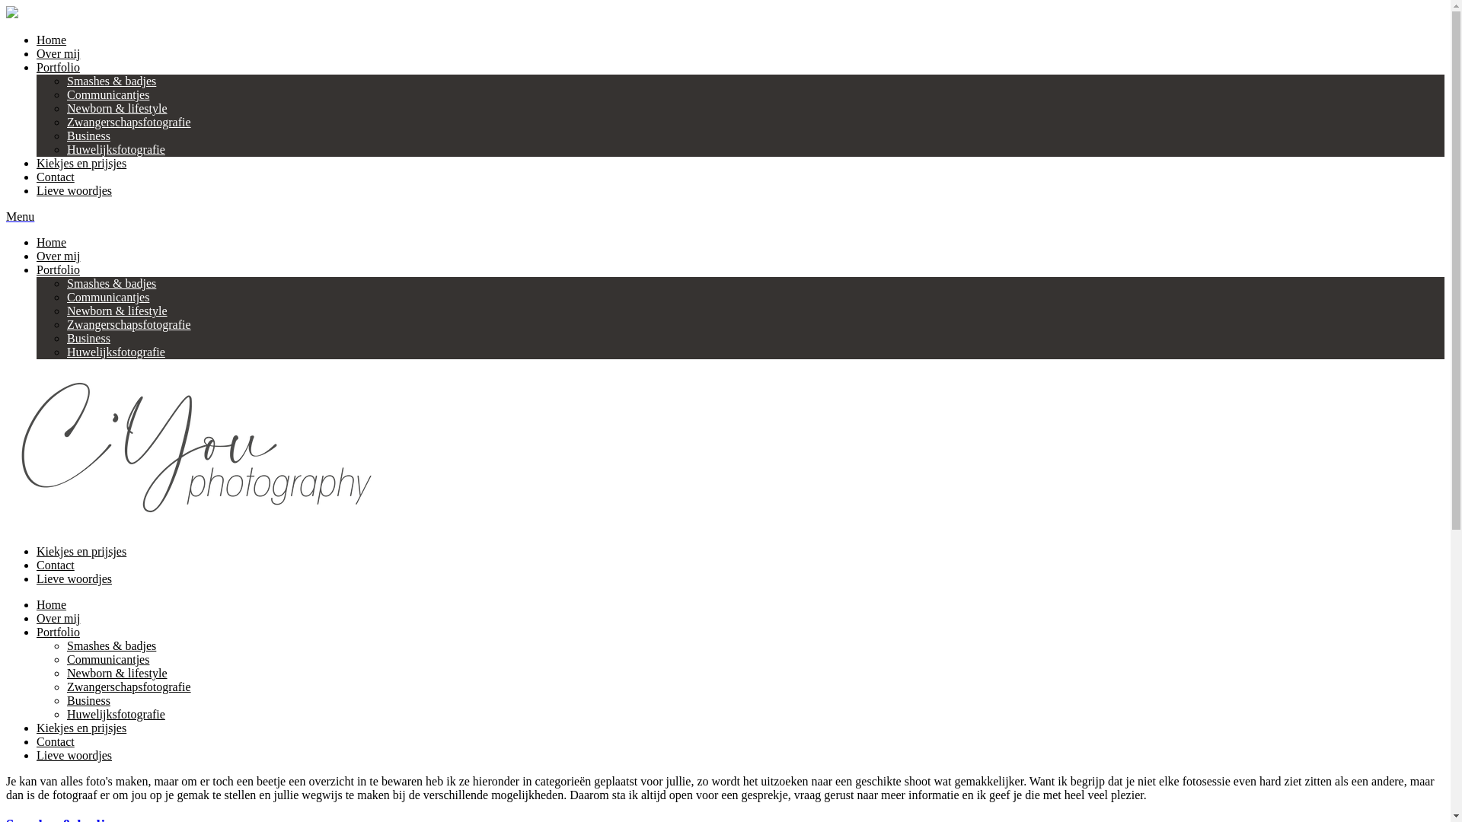 The height and width of the screenshot is (822, 1462). I want to click on Menu, so click(20, 216).